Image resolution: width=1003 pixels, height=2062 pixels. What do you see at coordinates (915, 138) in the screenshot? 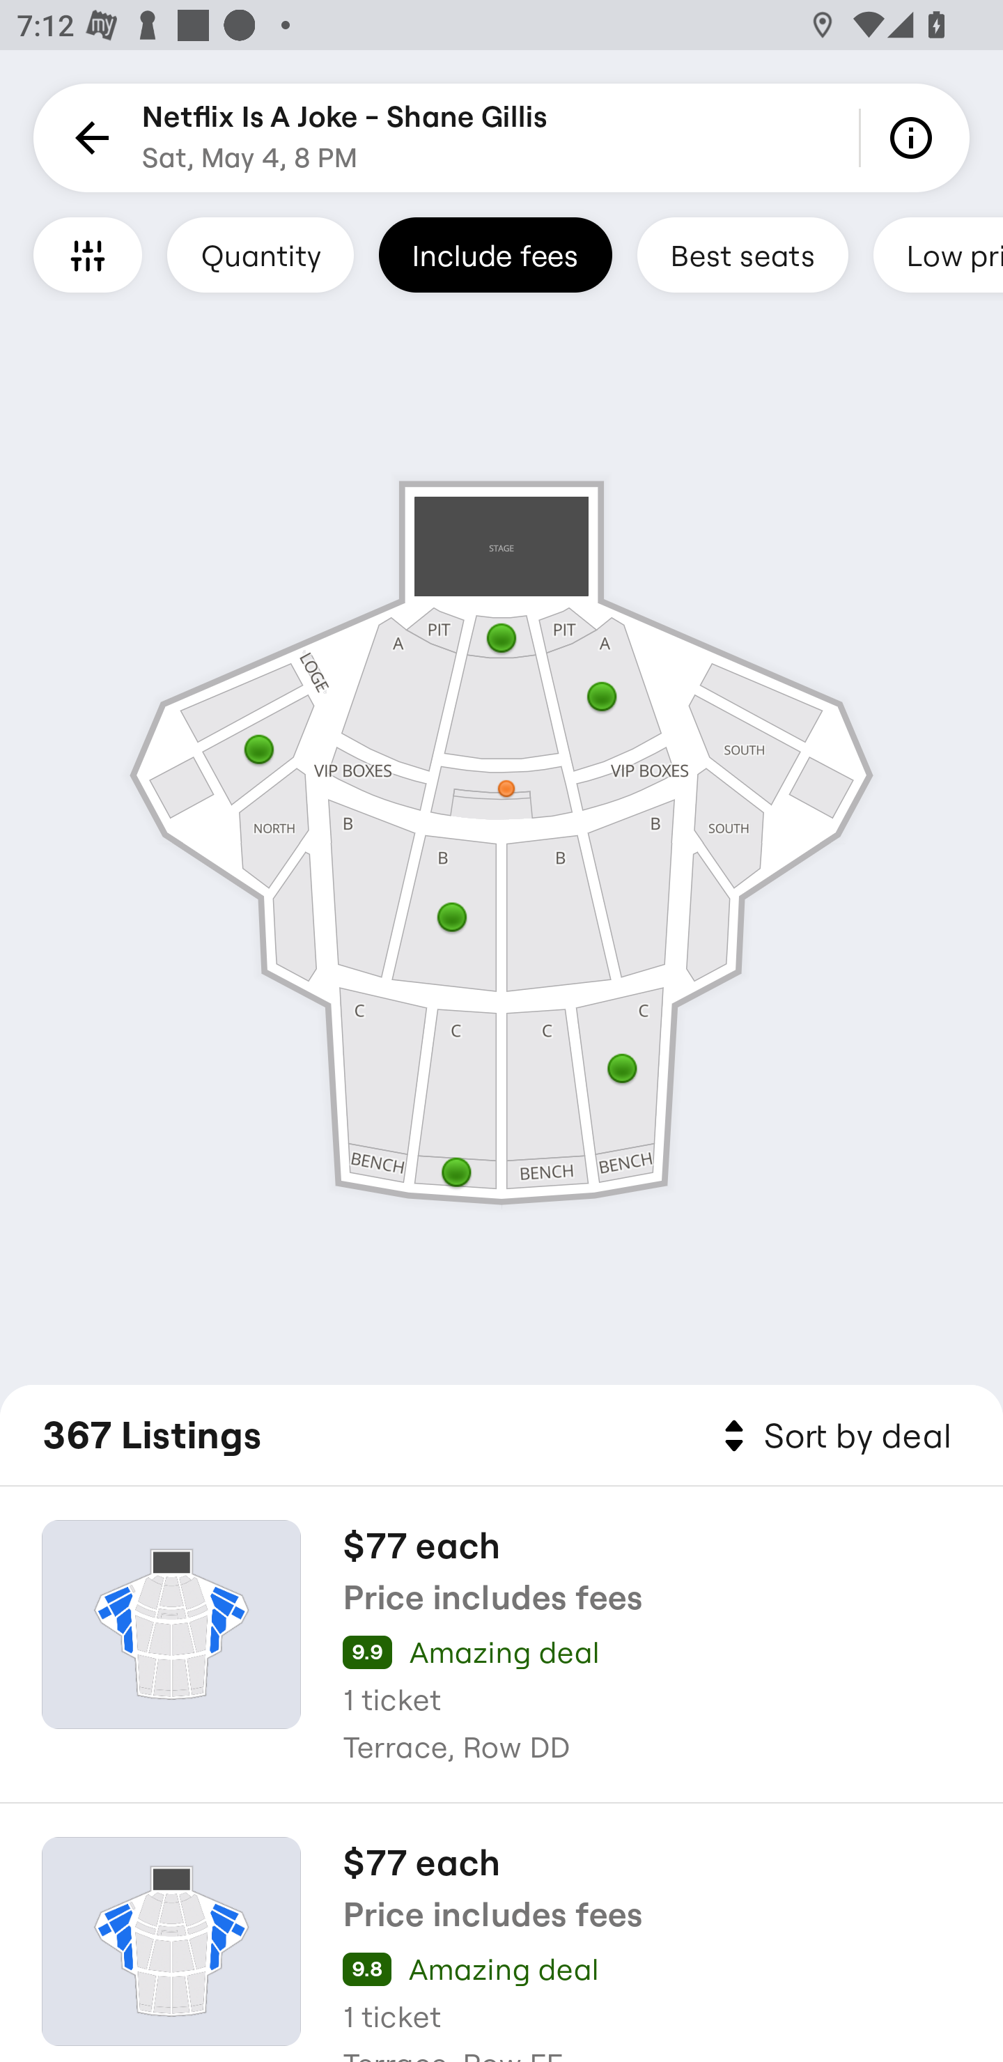
I see `Info` at bounding box center [915, 138].